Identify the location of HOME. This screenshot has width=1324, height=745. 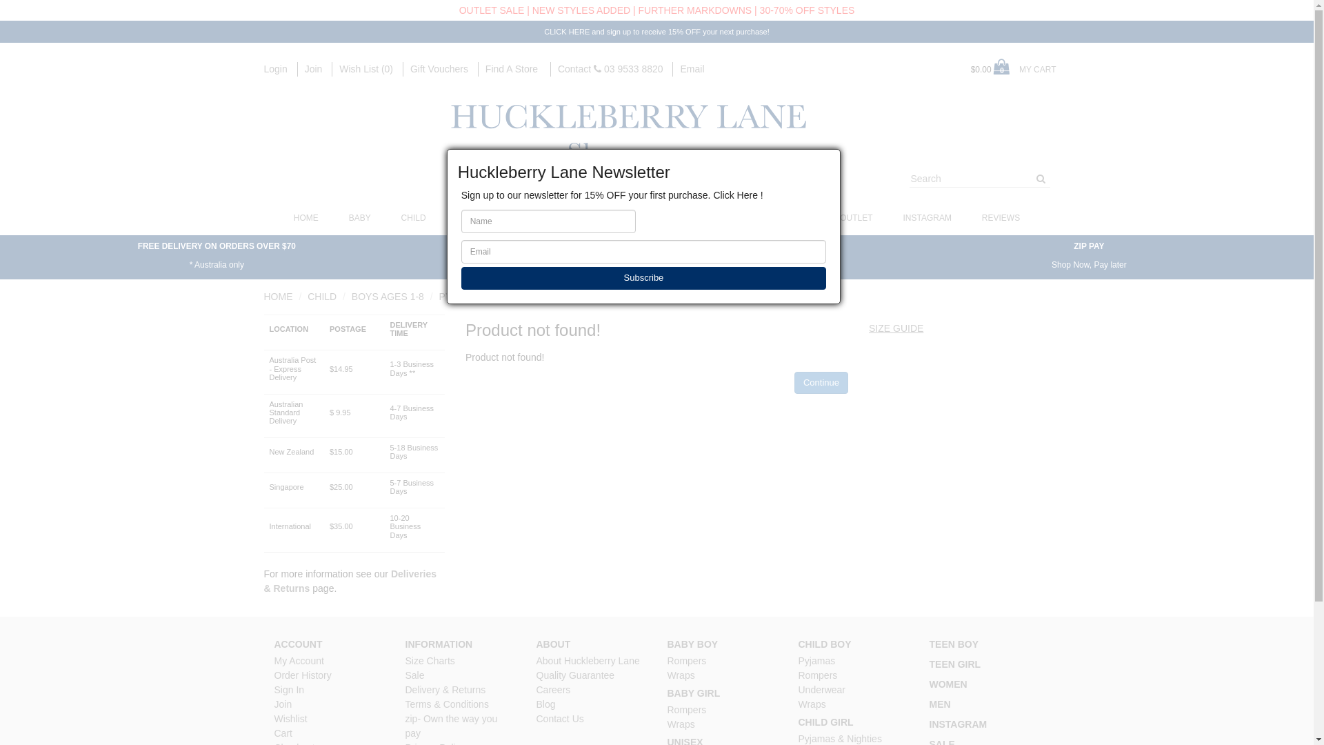
(306, 218).